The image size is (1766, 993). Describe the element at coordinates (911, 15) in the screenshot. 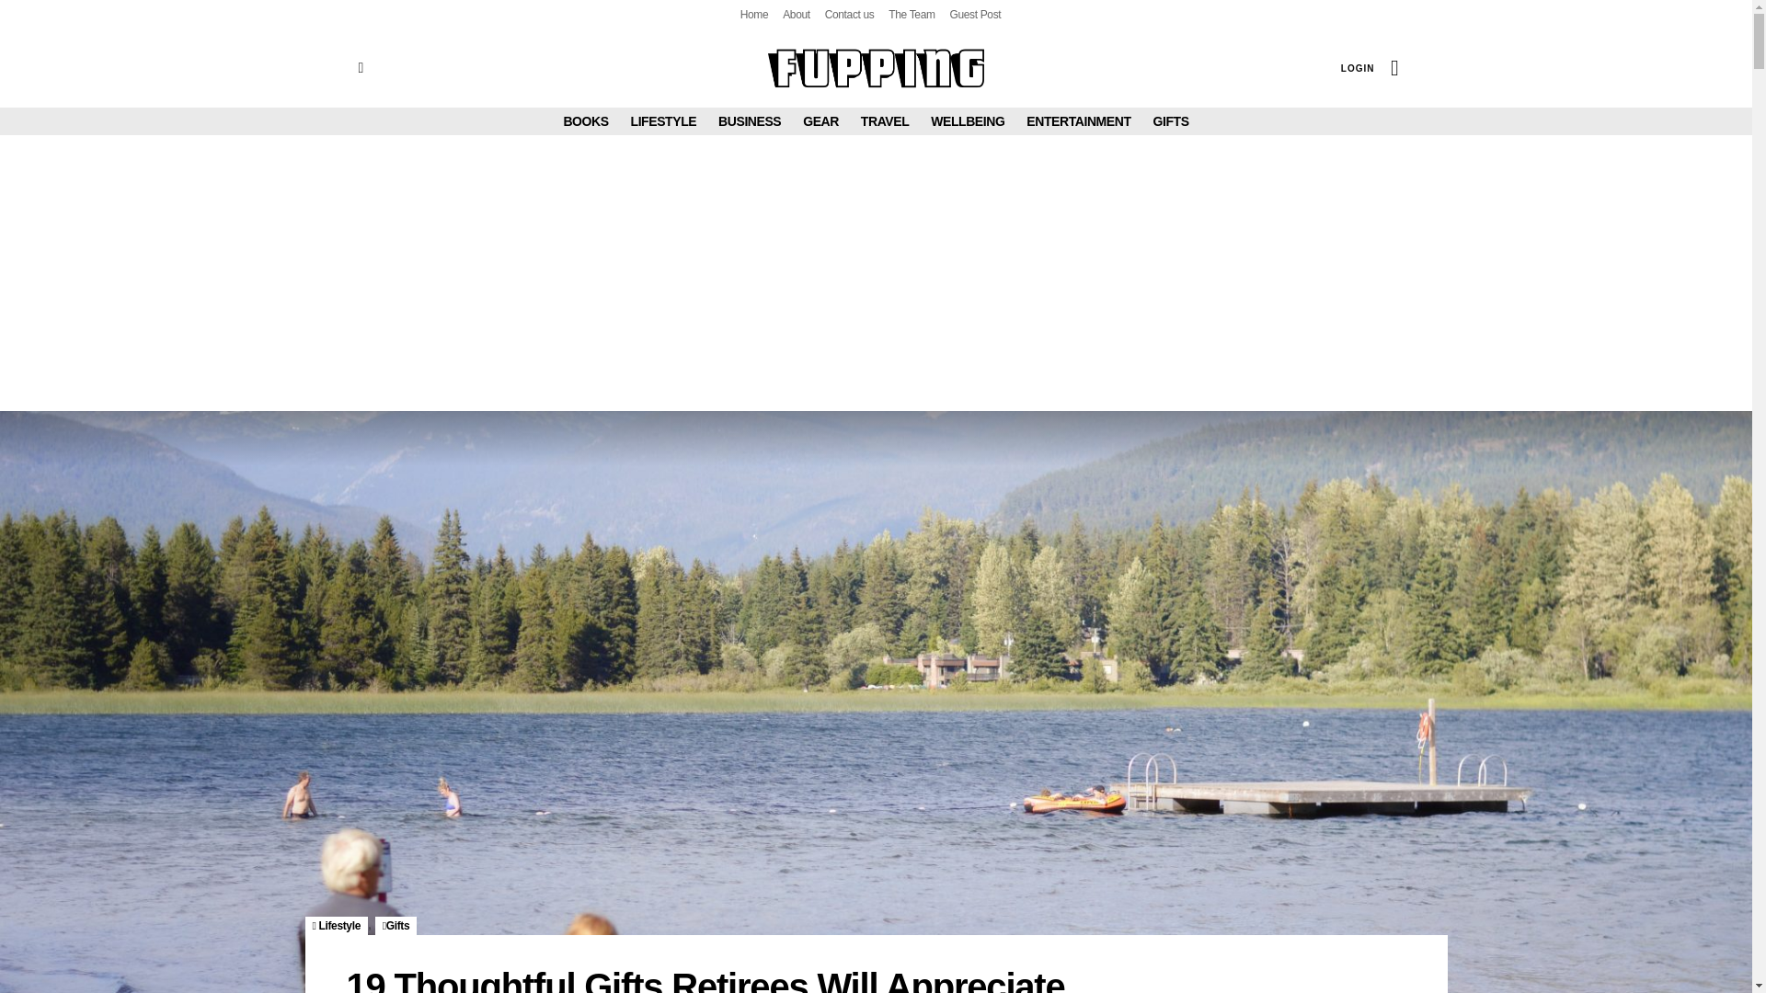

I see `The Team` at that location.